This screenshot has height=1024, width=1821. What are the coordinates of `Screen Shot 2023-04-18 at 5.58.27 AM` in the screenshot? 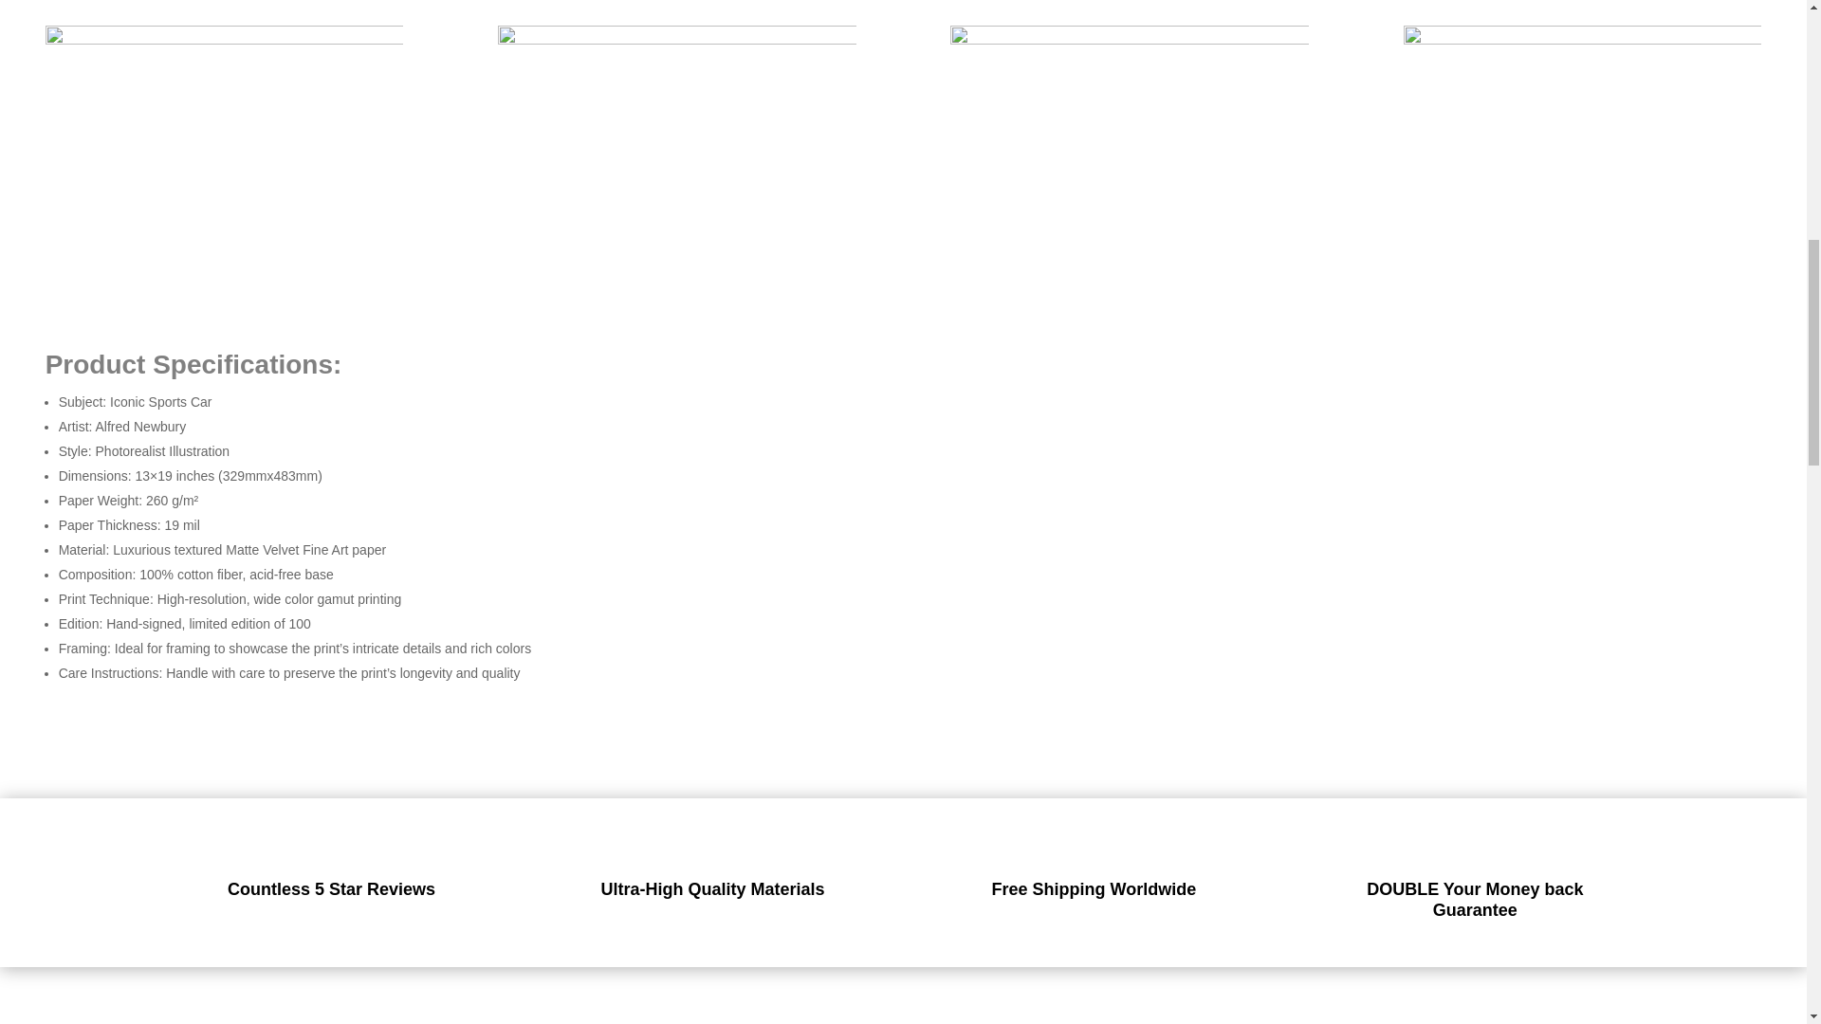 It's located at (676, 182).